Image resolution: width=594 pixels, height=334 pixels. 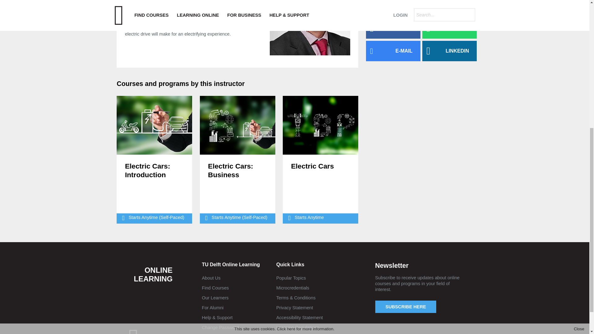 I want to click on E-MAIL, so click(x=393, y=51).